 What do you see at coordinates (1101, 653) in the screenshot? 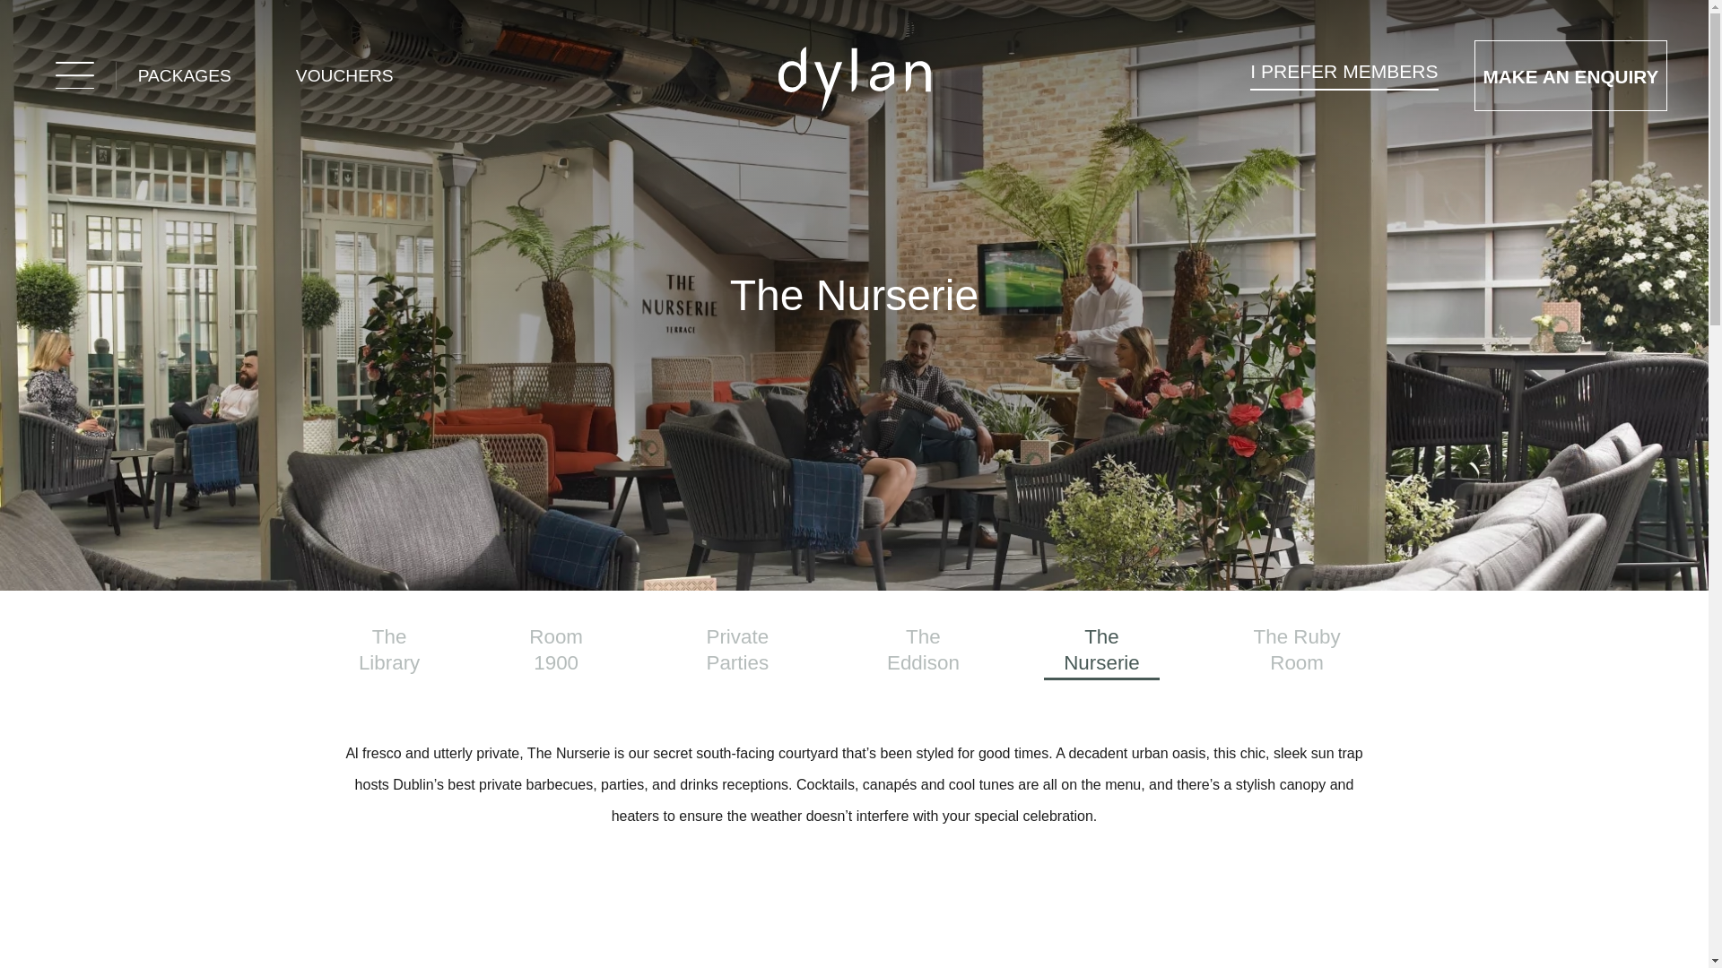
I see `The Nurserie` at bounding box center [1101, 653].